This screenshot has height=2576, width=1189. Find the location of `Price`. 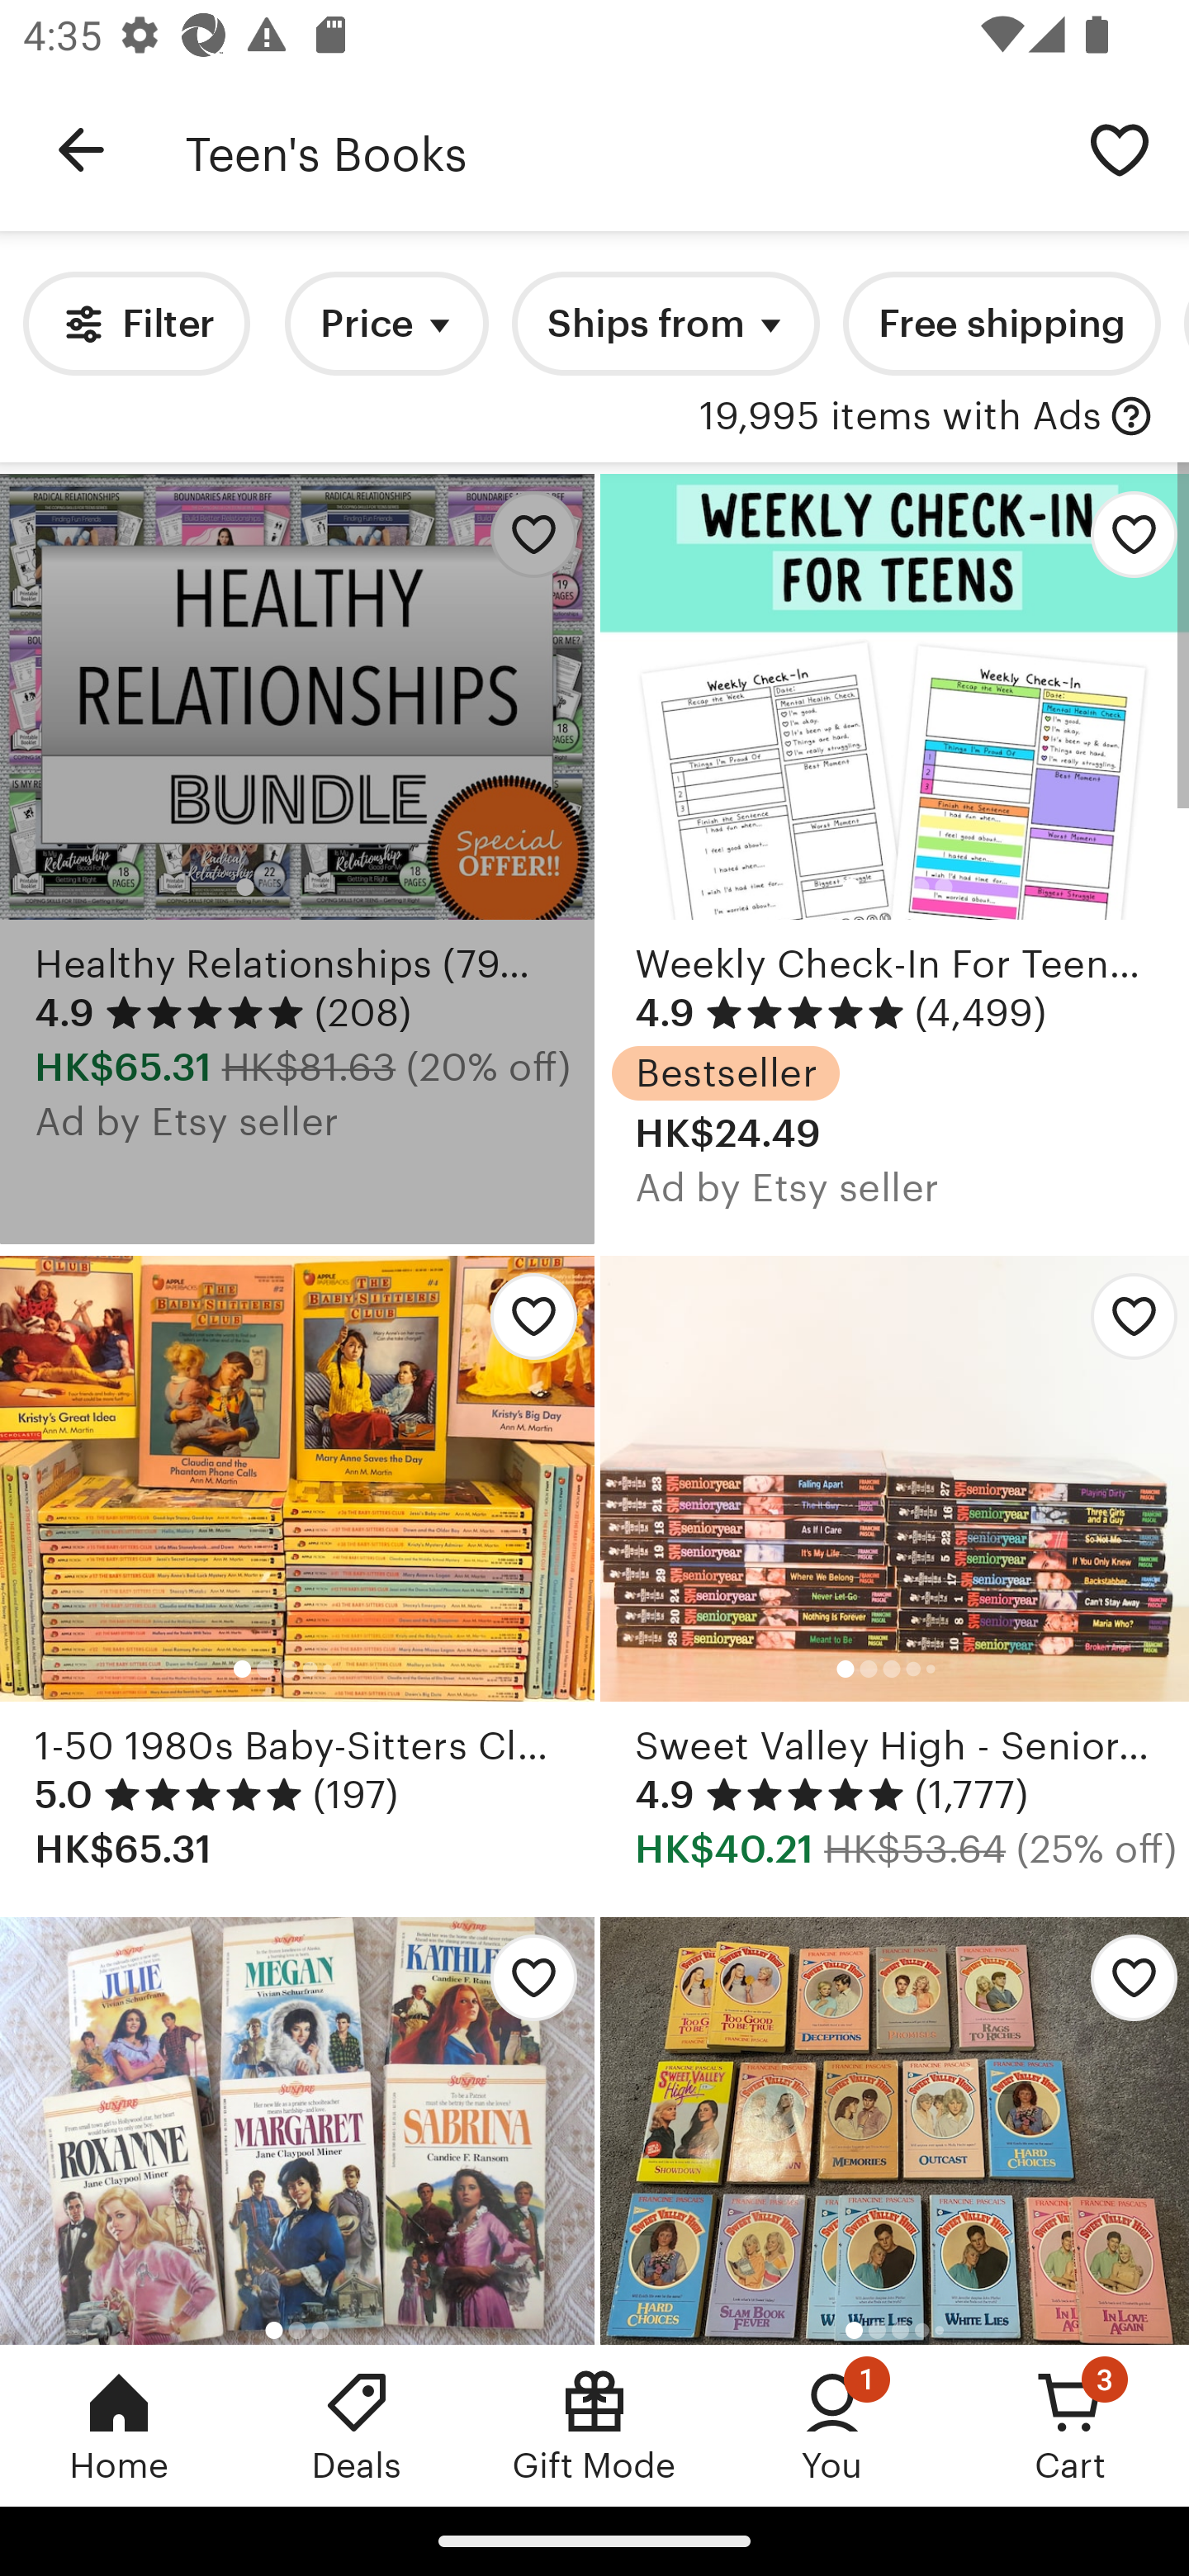

Price is located at coordinates (386, 324).